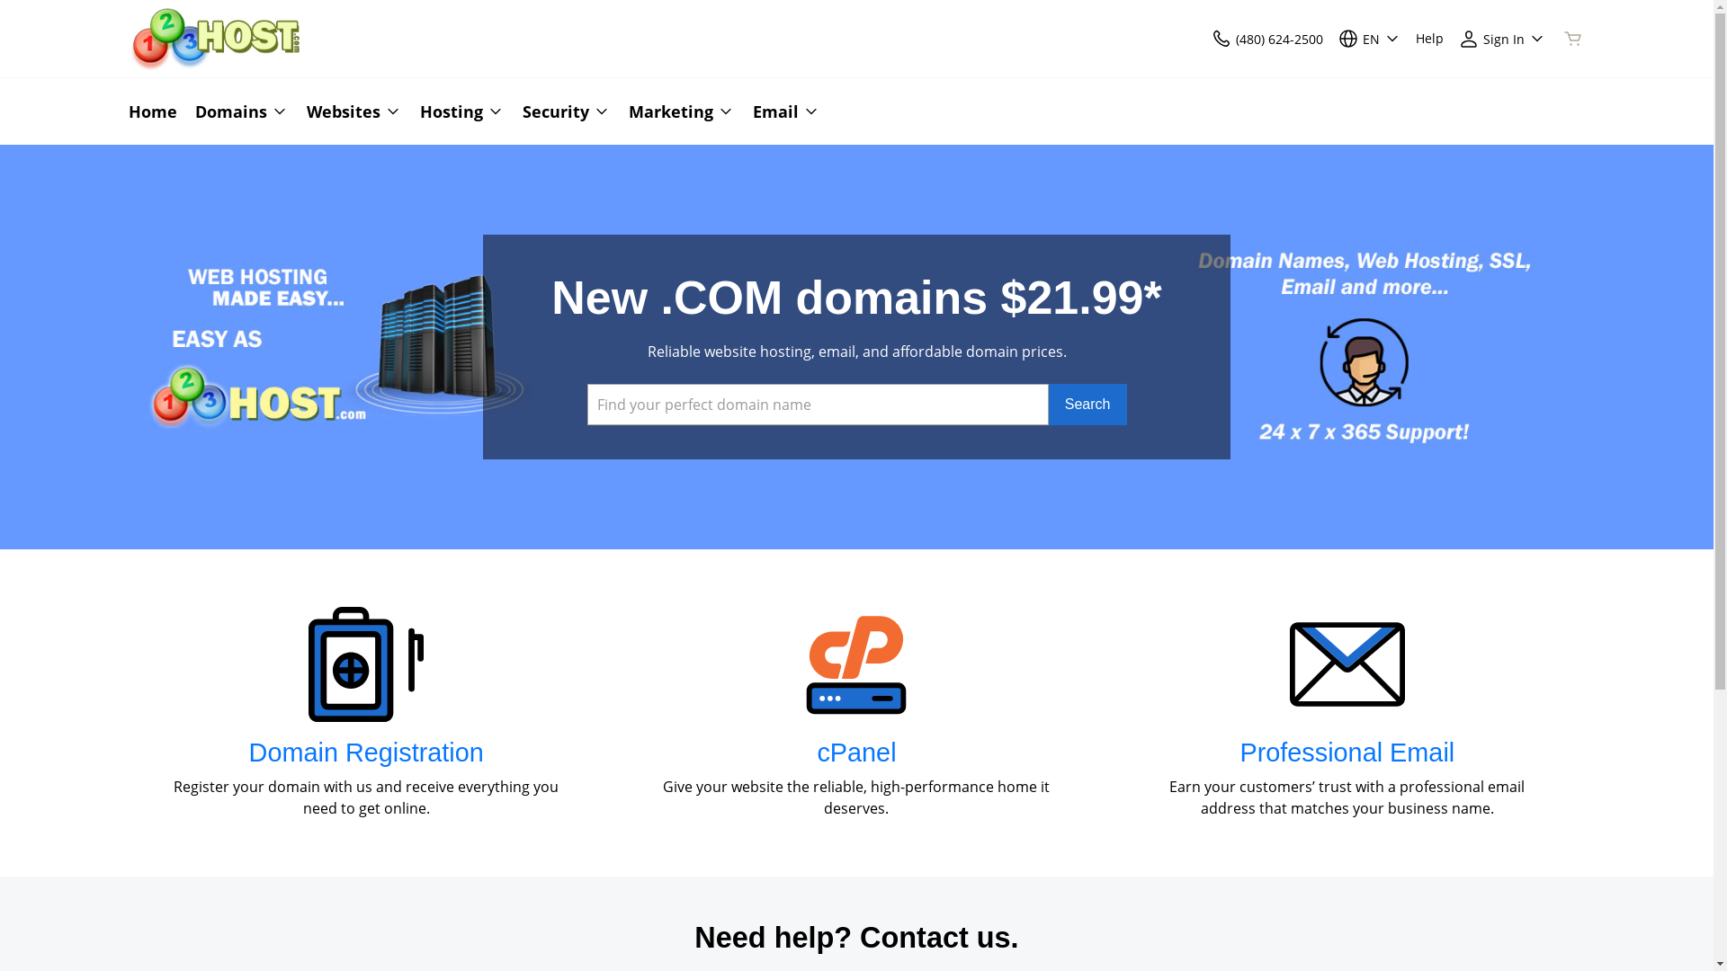  Describe the element at coordinates (1266, 38) in the screenshot. I see `(480) 624-2500` at that location.